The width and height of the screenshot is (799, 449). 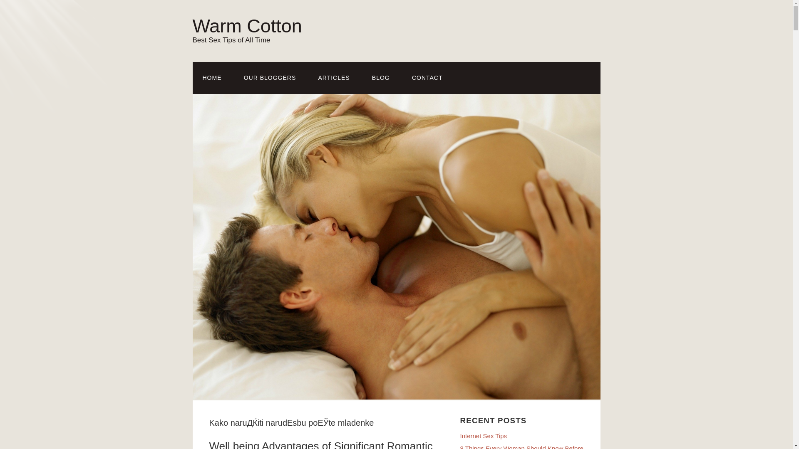 What do you see at coordinates (270, 78) in the screenshot?
I see `OUR BLOGGERS` at bounding box center [270, 78].